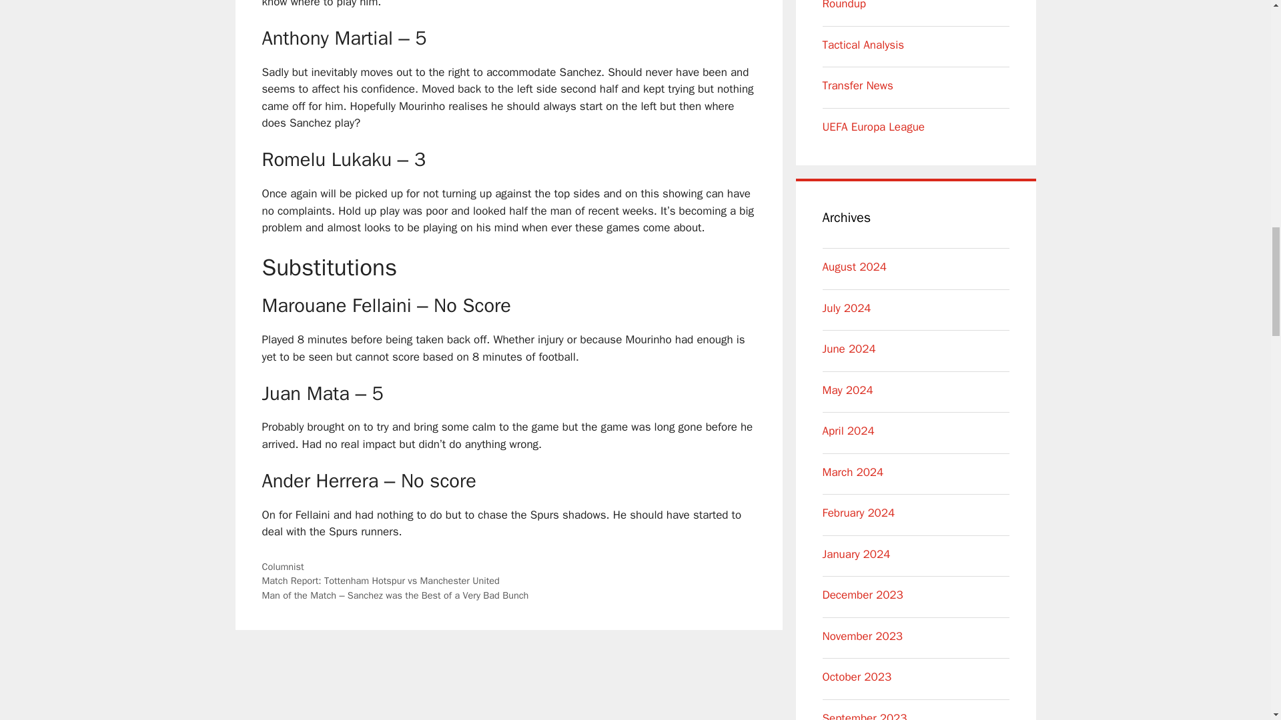 The image size is (1281, 720). What do you see at coordinates (863, 45) in the screenshot?
I see `Tactical Analysis` at bounding box center [863, 45].